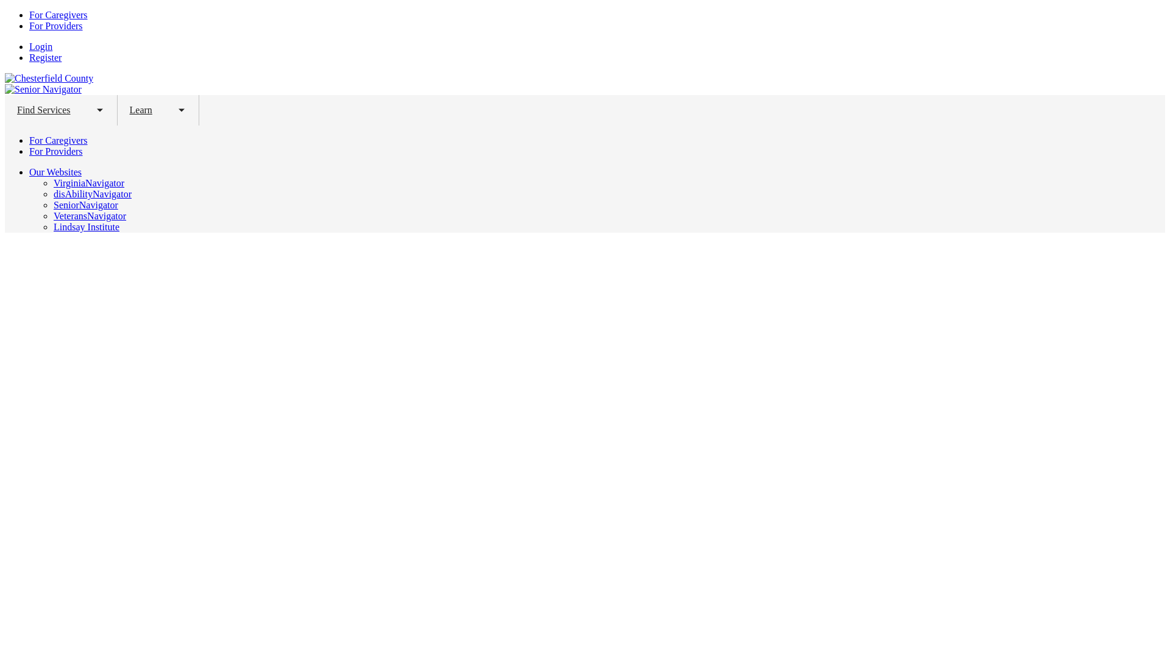  What do you see at coordinates (56, 151) in the screenshot?
I see `For Providers` at bounding box center [56, 151].